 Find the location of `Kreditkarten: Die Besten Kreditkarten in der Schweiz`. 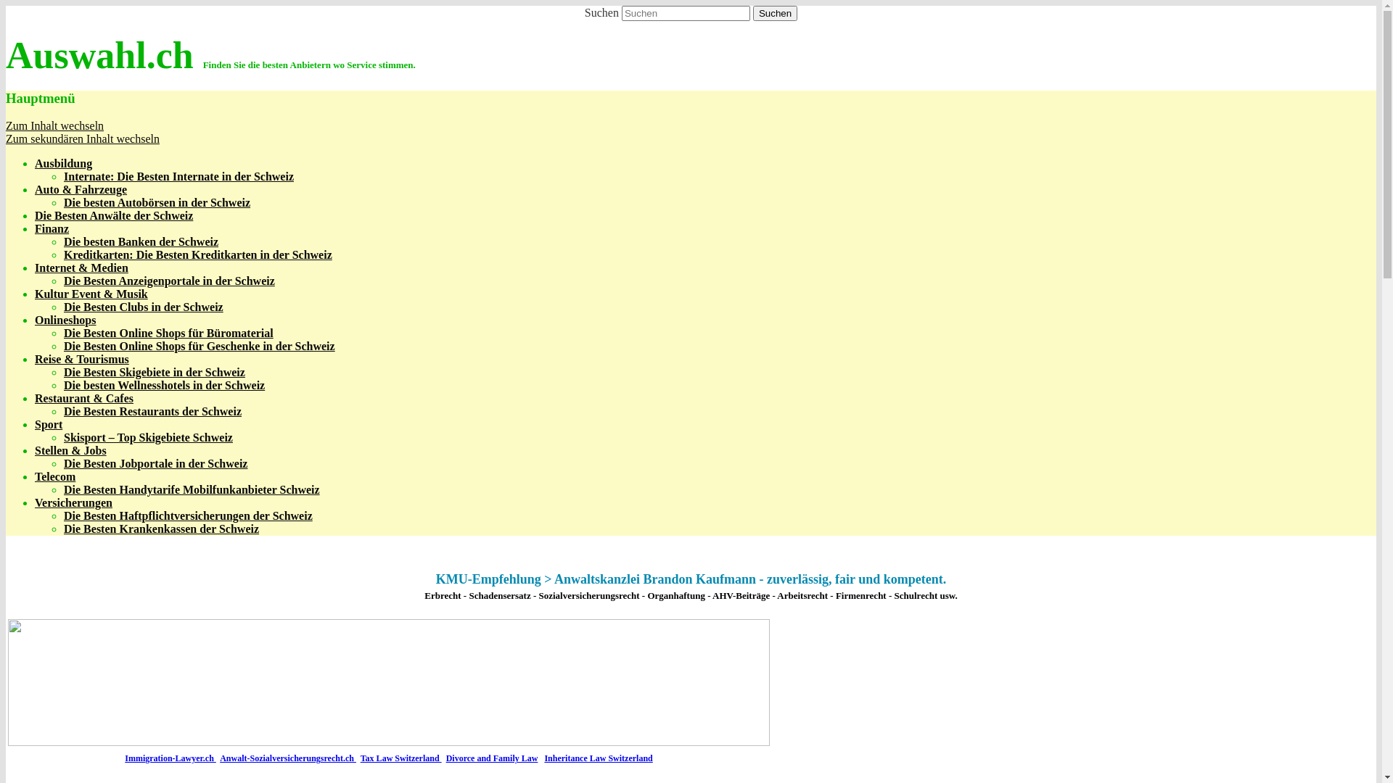

Kreditkarten: Die Besten Kreditkarten in der Schweiz is located at coordinates (198, 255).